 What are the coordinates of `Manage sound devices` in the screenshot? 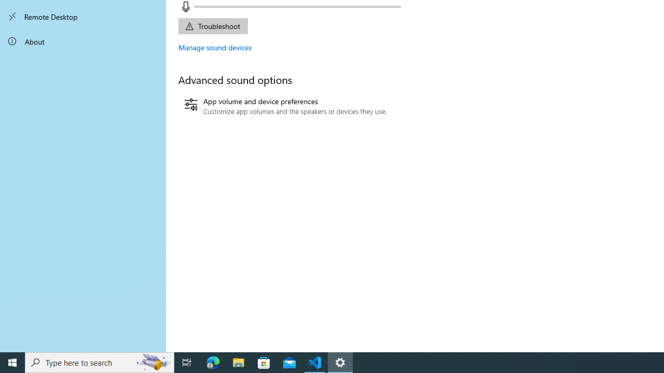 It's located at (215, 47).